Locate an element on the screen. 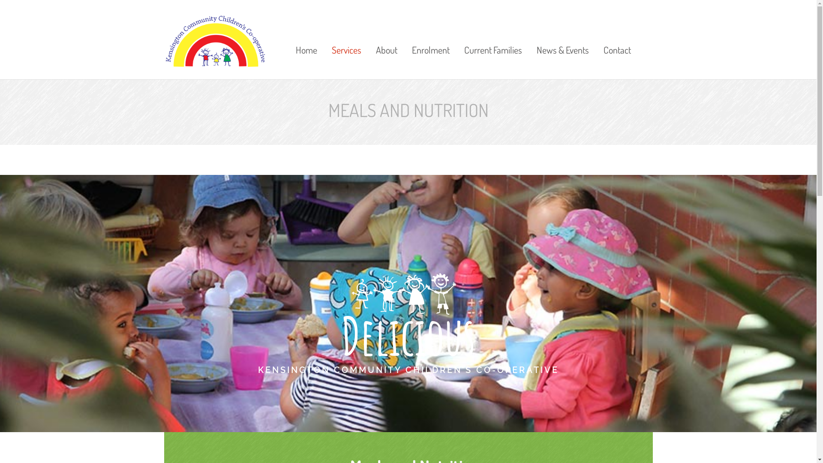 The image size is (823, 463). About is located at coordinates (387, 38).